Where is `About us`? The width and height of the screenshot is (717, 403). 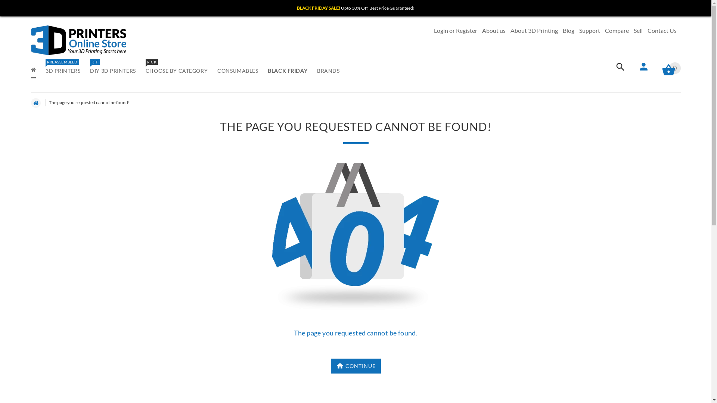 About us is located at coordinates (494, 31).